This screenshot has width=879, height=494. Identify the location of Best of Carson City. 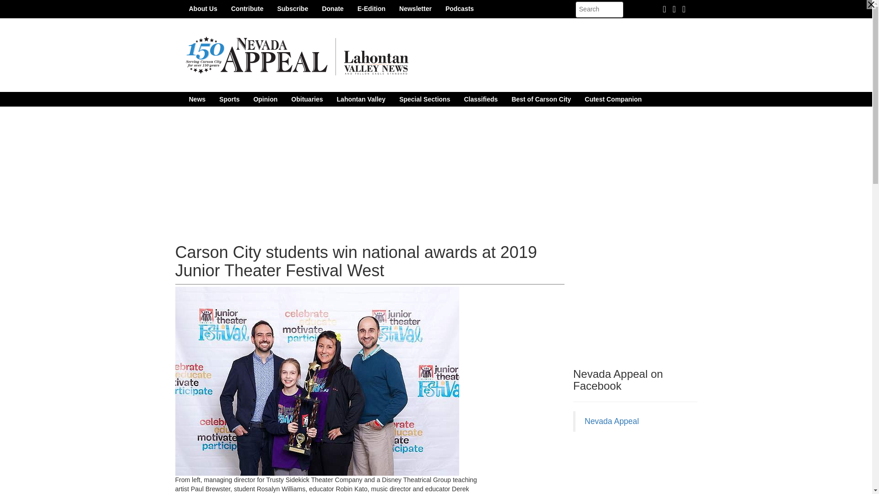
(541, 99).